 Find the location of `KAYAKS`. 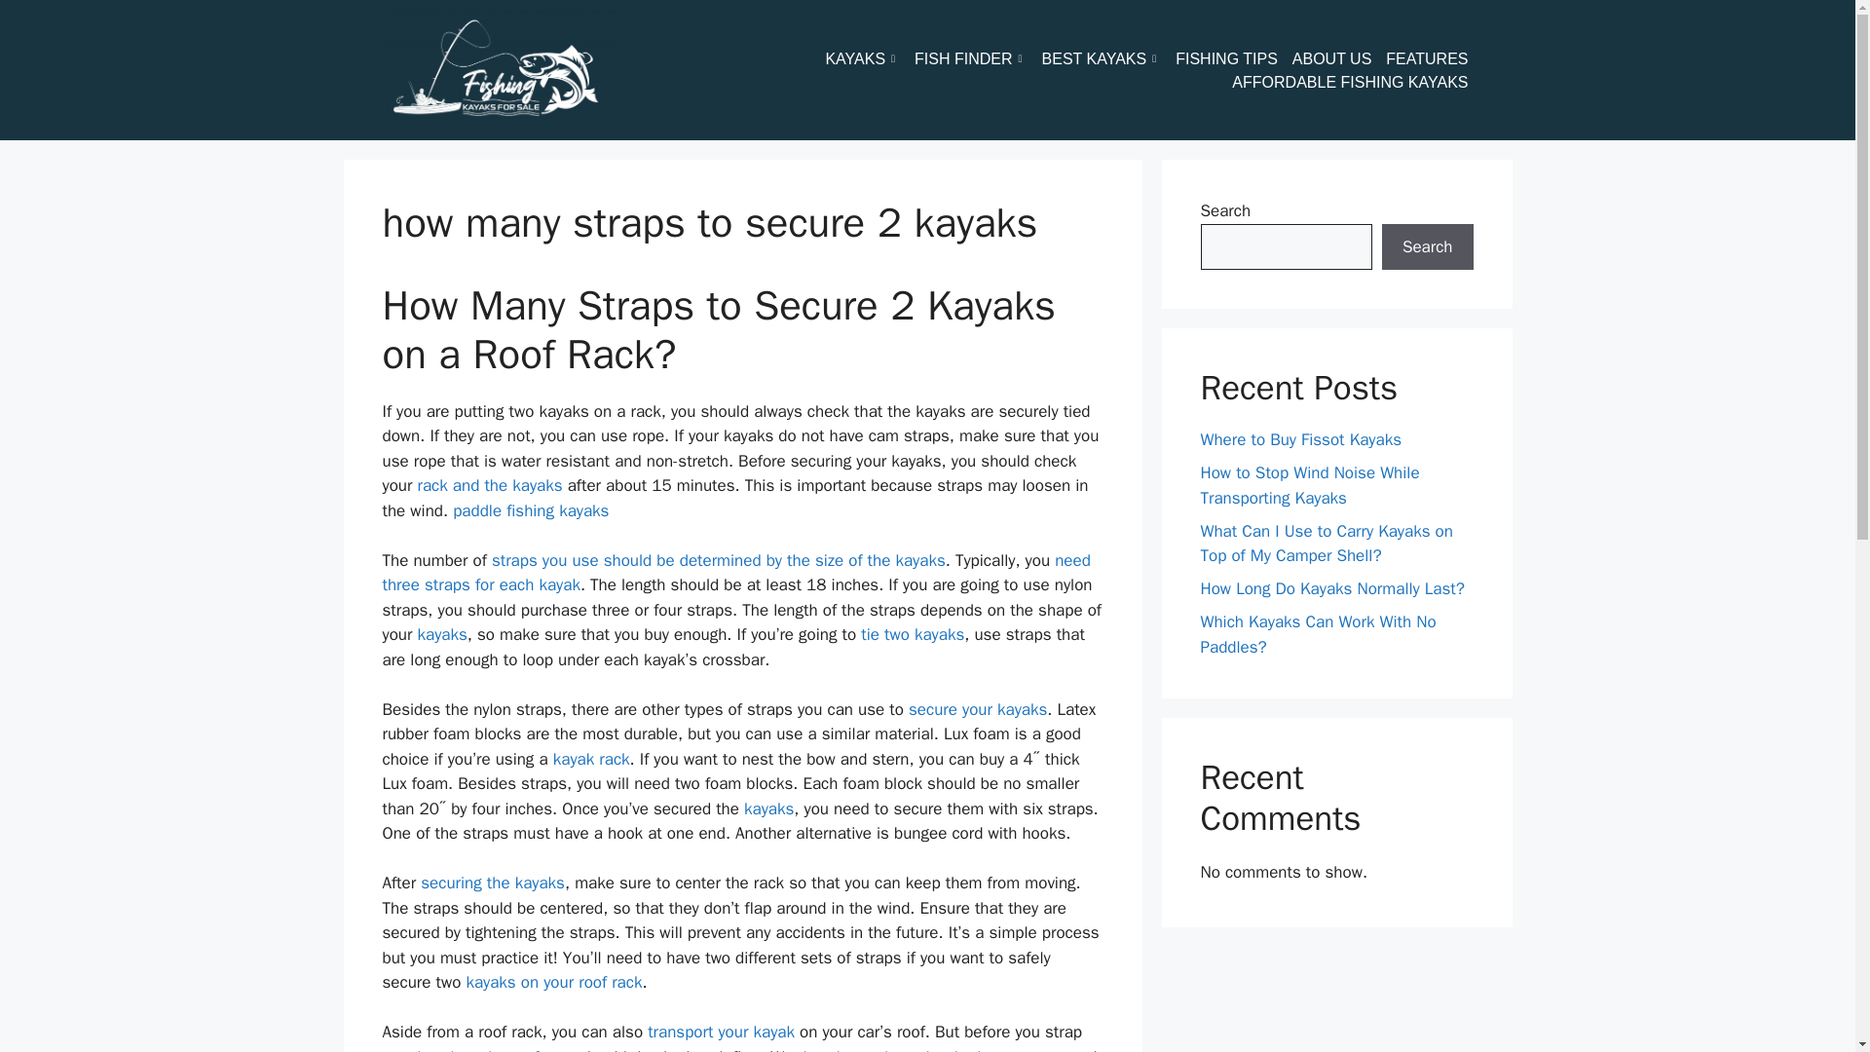

KAYAKS is located at coordinates (869, 58).